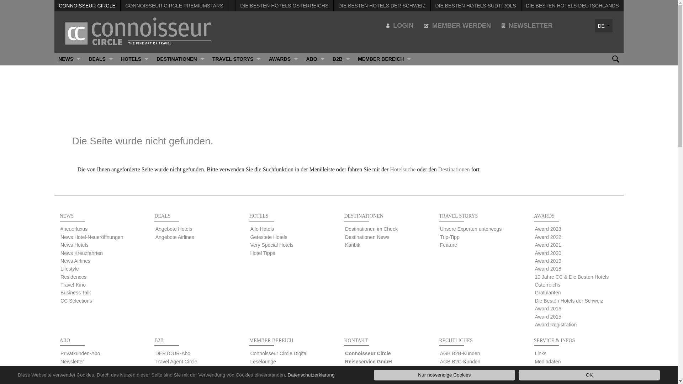 Image resolution: width=683 pixels, height=384 pixels. Describe the element at coordinates (315, 97) in the screenshot. I see `CONNOISSEUR CIRCLE DIGITAL` at that location.